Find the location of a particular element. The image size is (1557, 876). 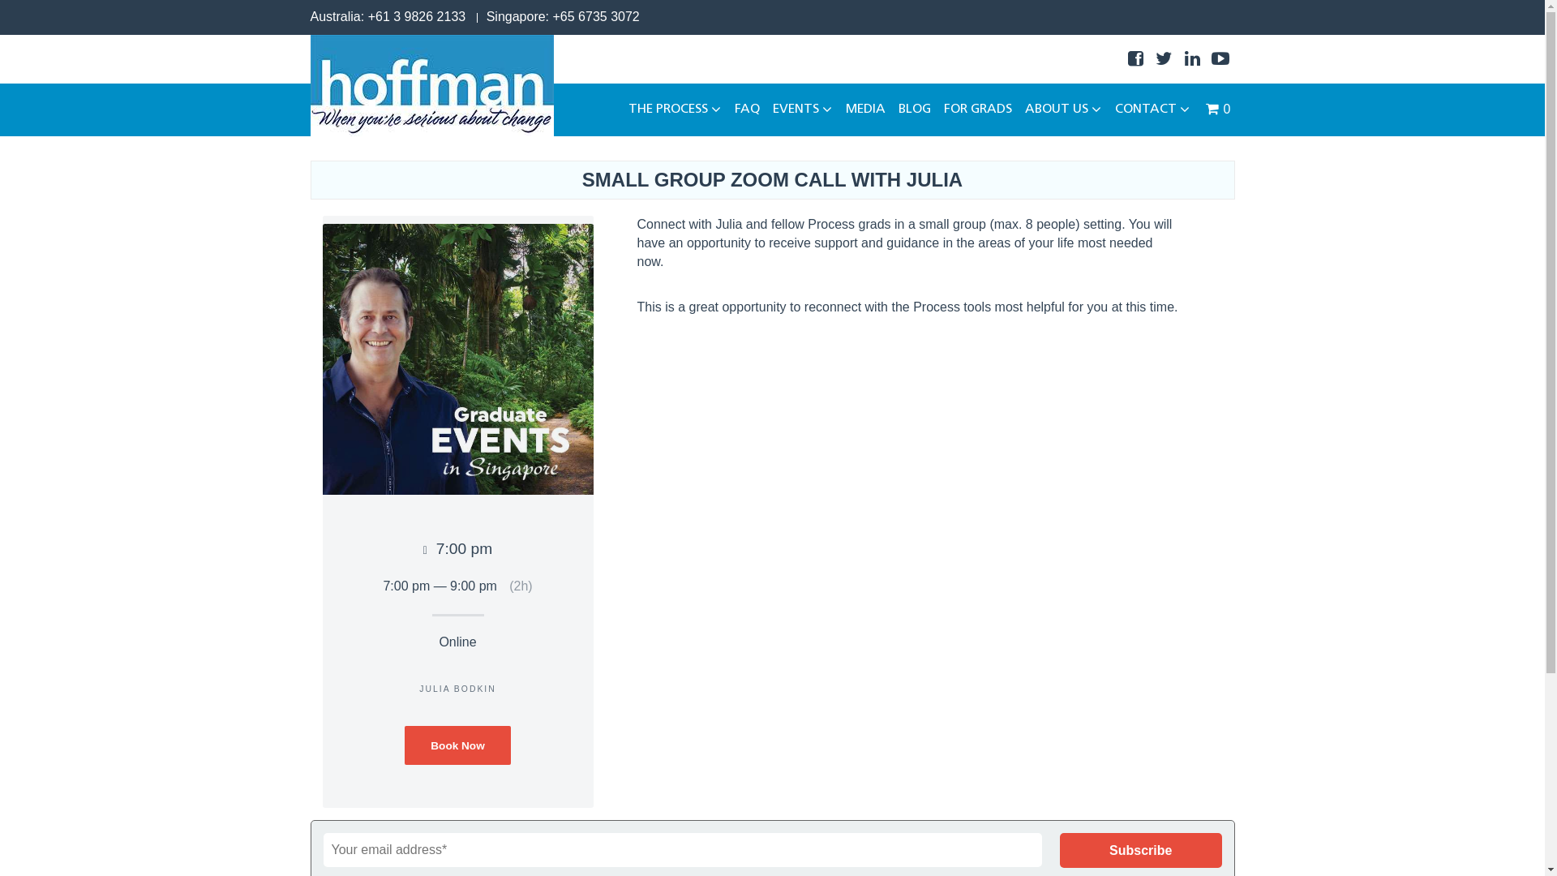

Subscribe is located at coordinates (1140, 850).